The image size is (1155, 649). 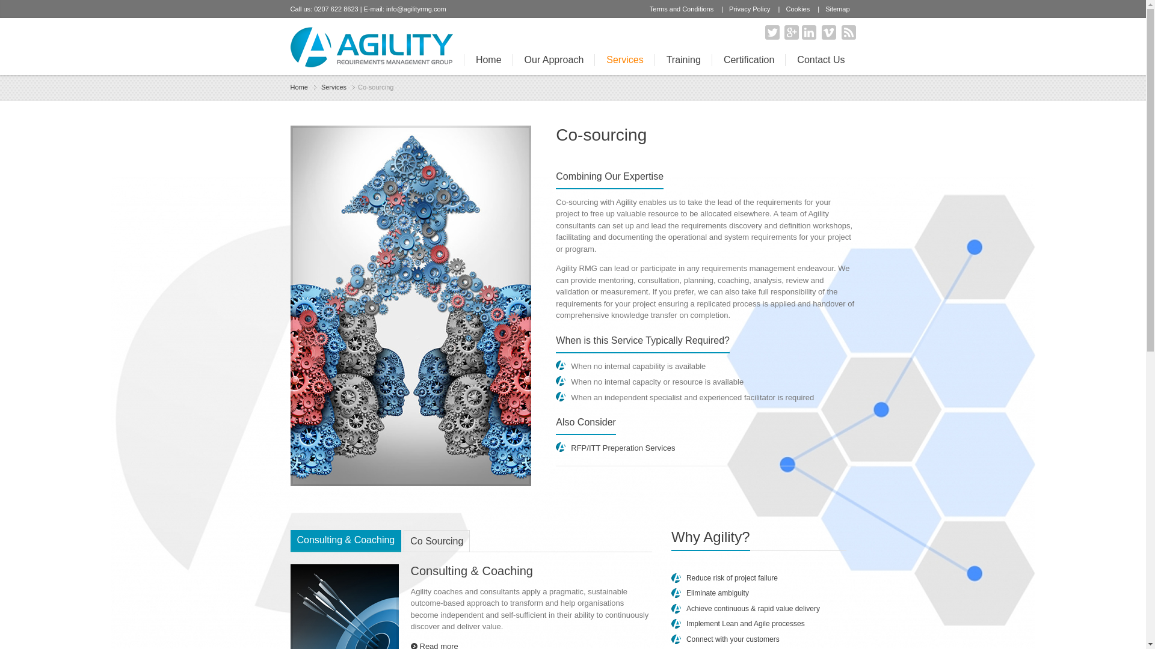 I want to click on Home, so click(x=488, y=60).